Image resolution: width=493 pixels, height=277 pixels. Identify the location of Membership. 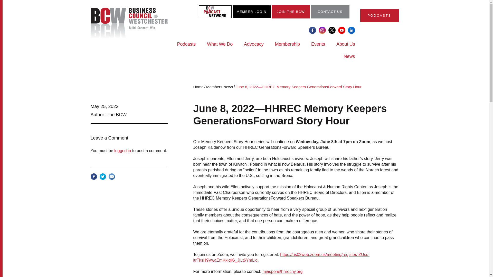
(287, 47).